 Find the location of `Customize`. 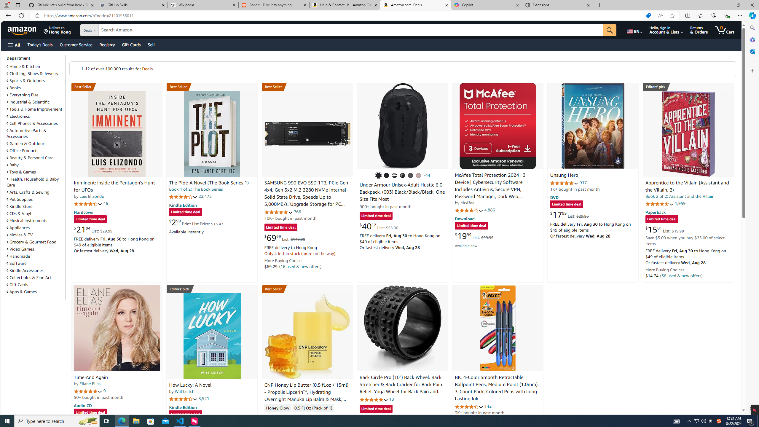

Customize is located at coordinates (752, 71).